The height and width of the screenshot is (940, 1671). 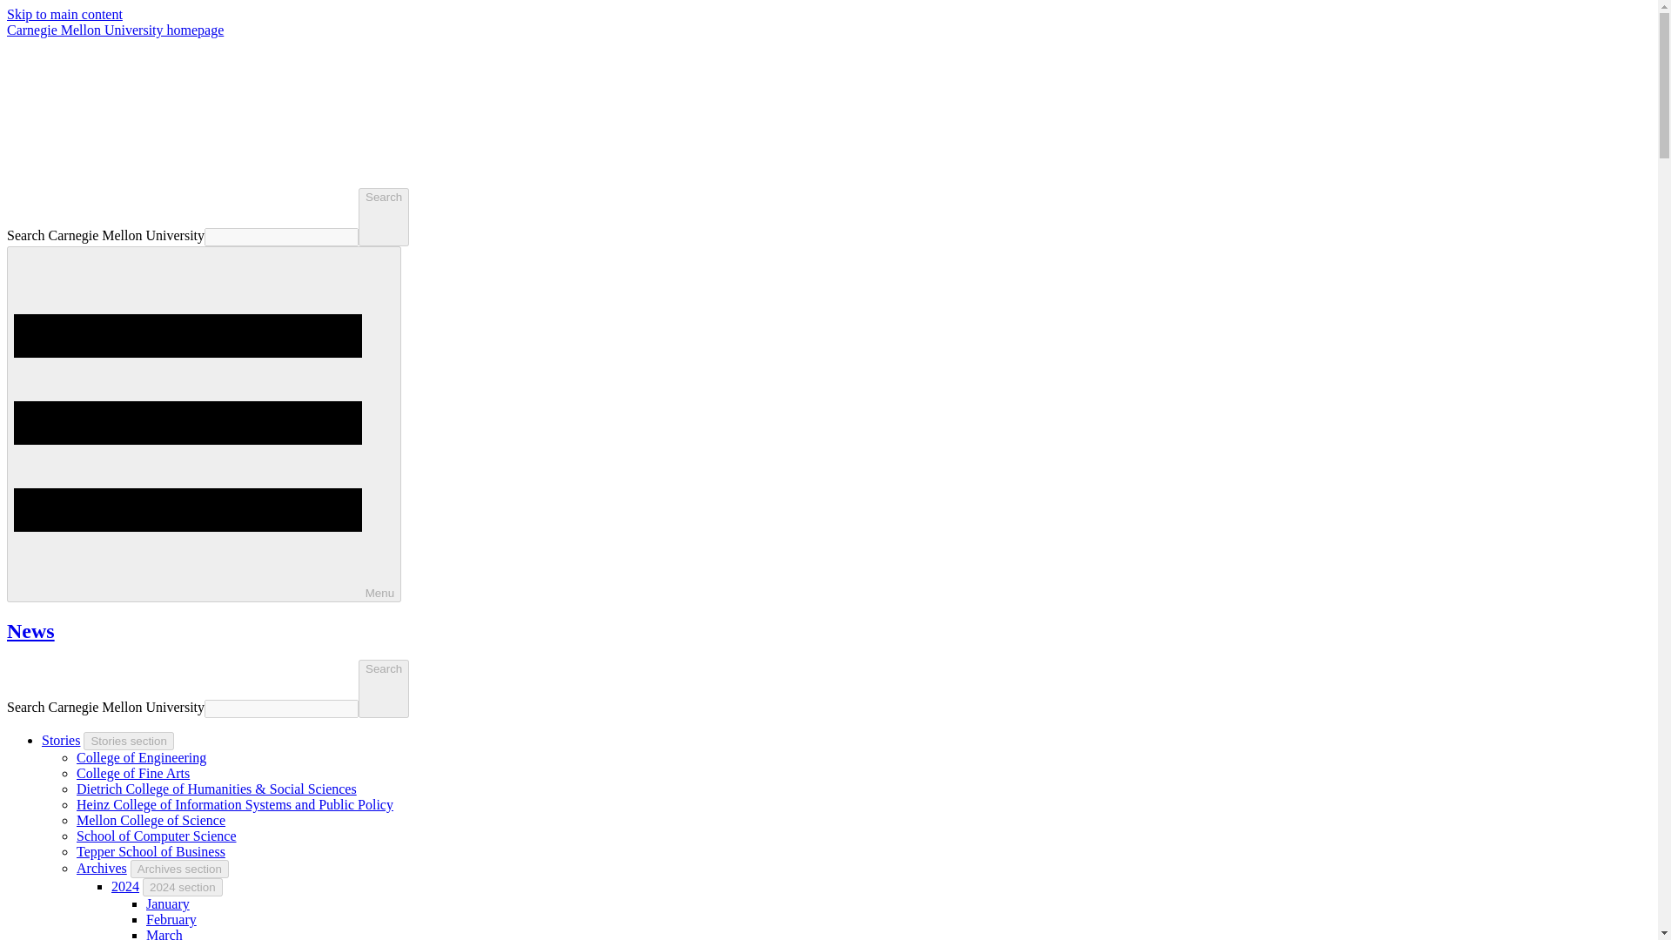 What do you see at coordinates (64, 14) in the screenshot?
I see `Skip to main content` at bounding box center [64, 14].